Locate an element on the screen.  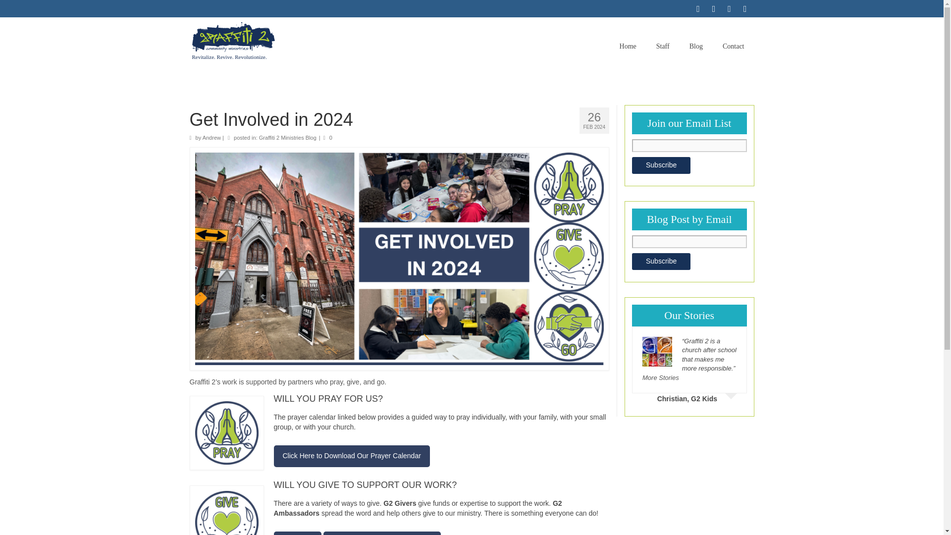
Andrew is located at coordinates (211, 138).